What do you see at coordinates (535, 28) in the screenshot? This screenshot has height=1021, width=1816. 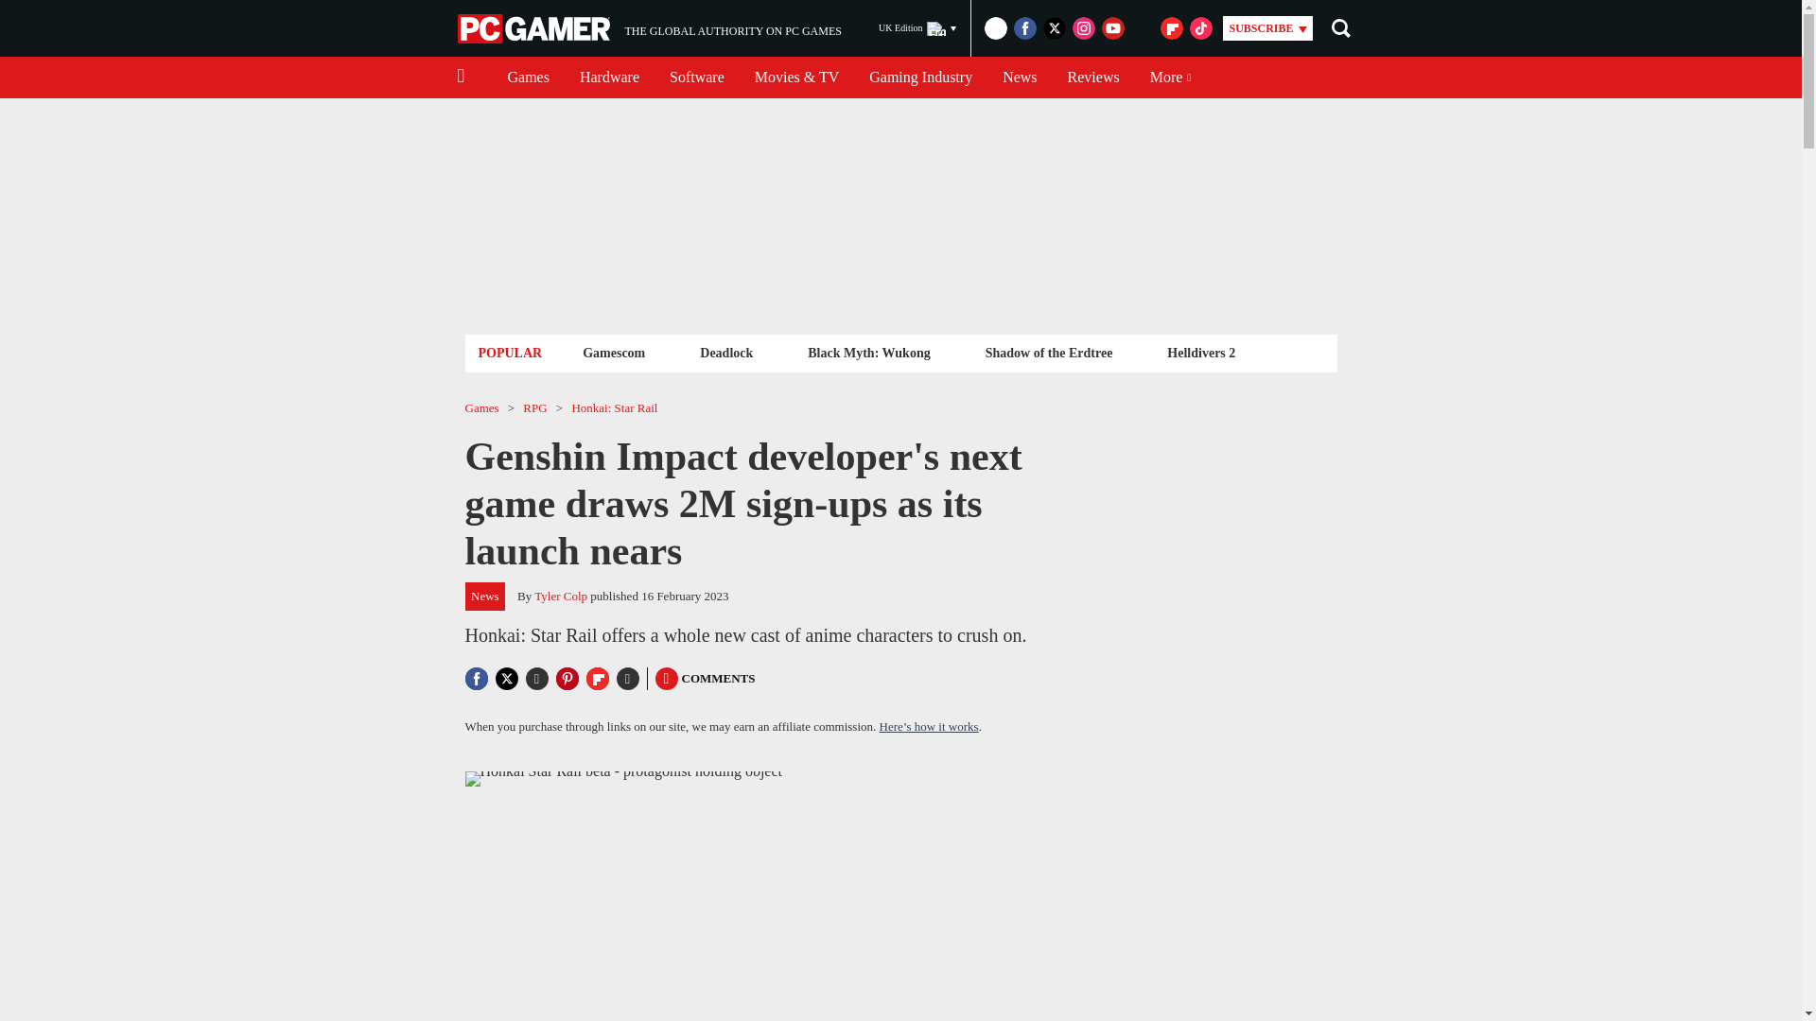 I see `News` at bounding box center [535, 28].